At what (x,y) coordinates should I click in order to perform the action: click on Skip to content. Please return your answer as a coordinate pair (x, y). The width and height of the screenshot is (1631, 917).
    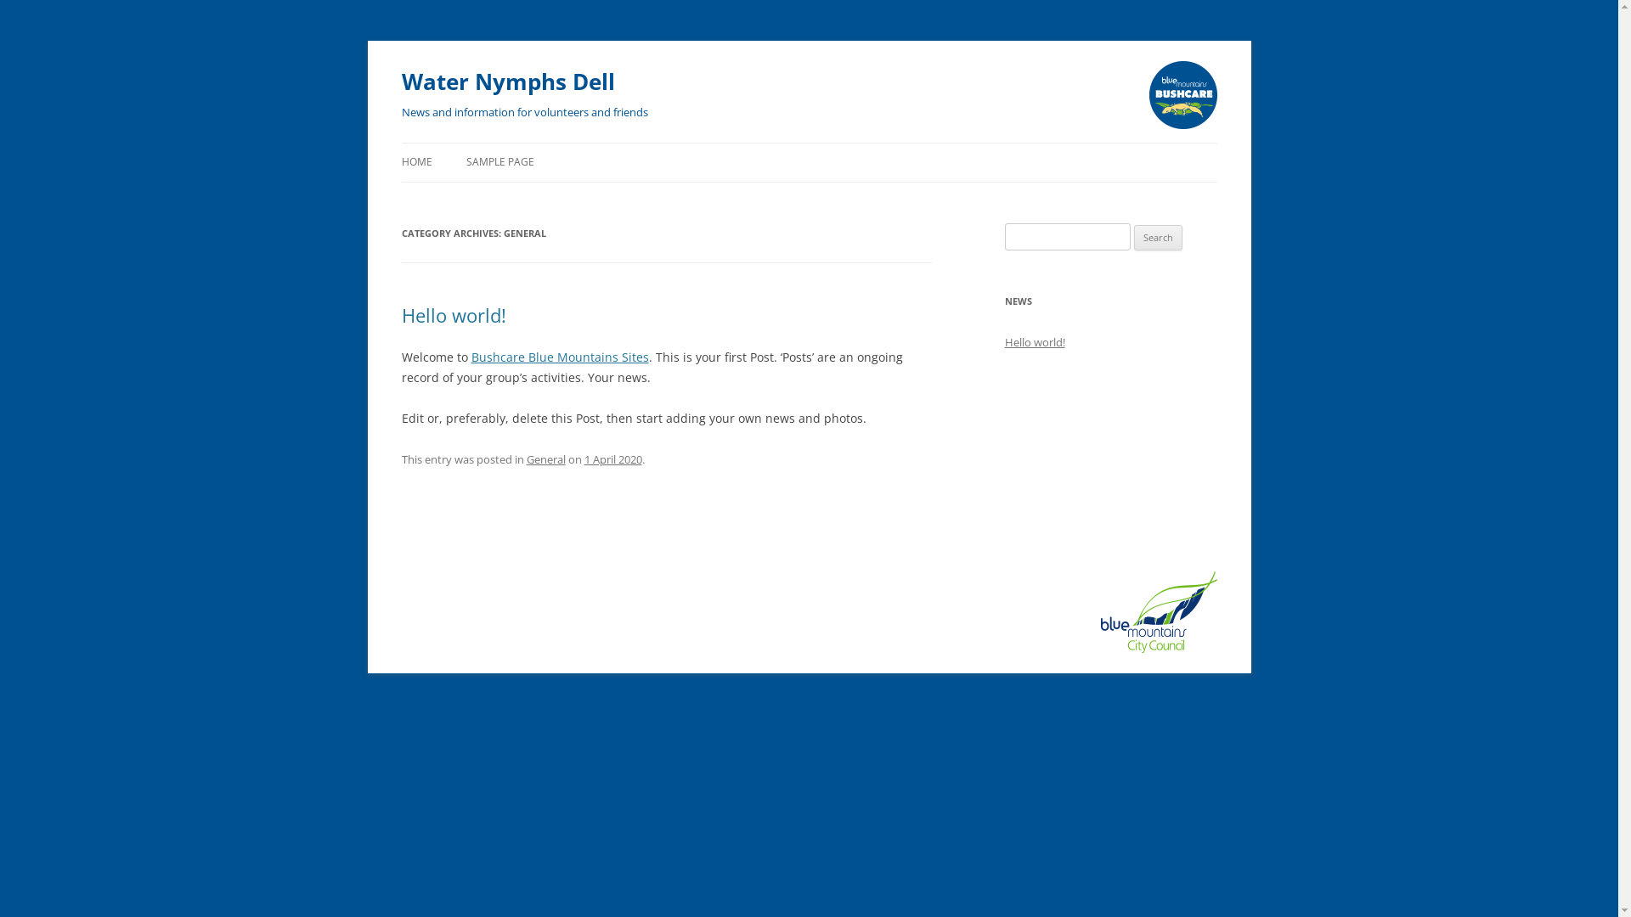
    Looking at the image, I should click on (401, 163).